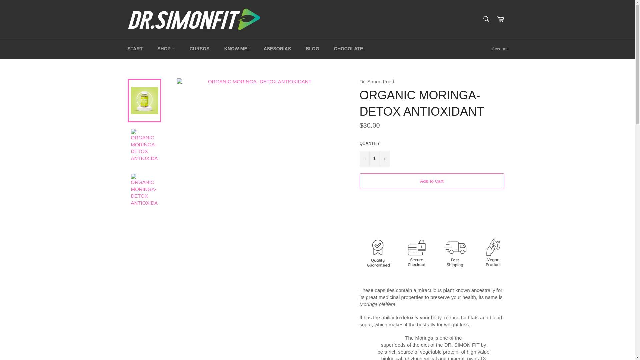  What do you see at coordinates (500, 49) in the screenshot?
I see `Account` at bounding box center [500, 49].